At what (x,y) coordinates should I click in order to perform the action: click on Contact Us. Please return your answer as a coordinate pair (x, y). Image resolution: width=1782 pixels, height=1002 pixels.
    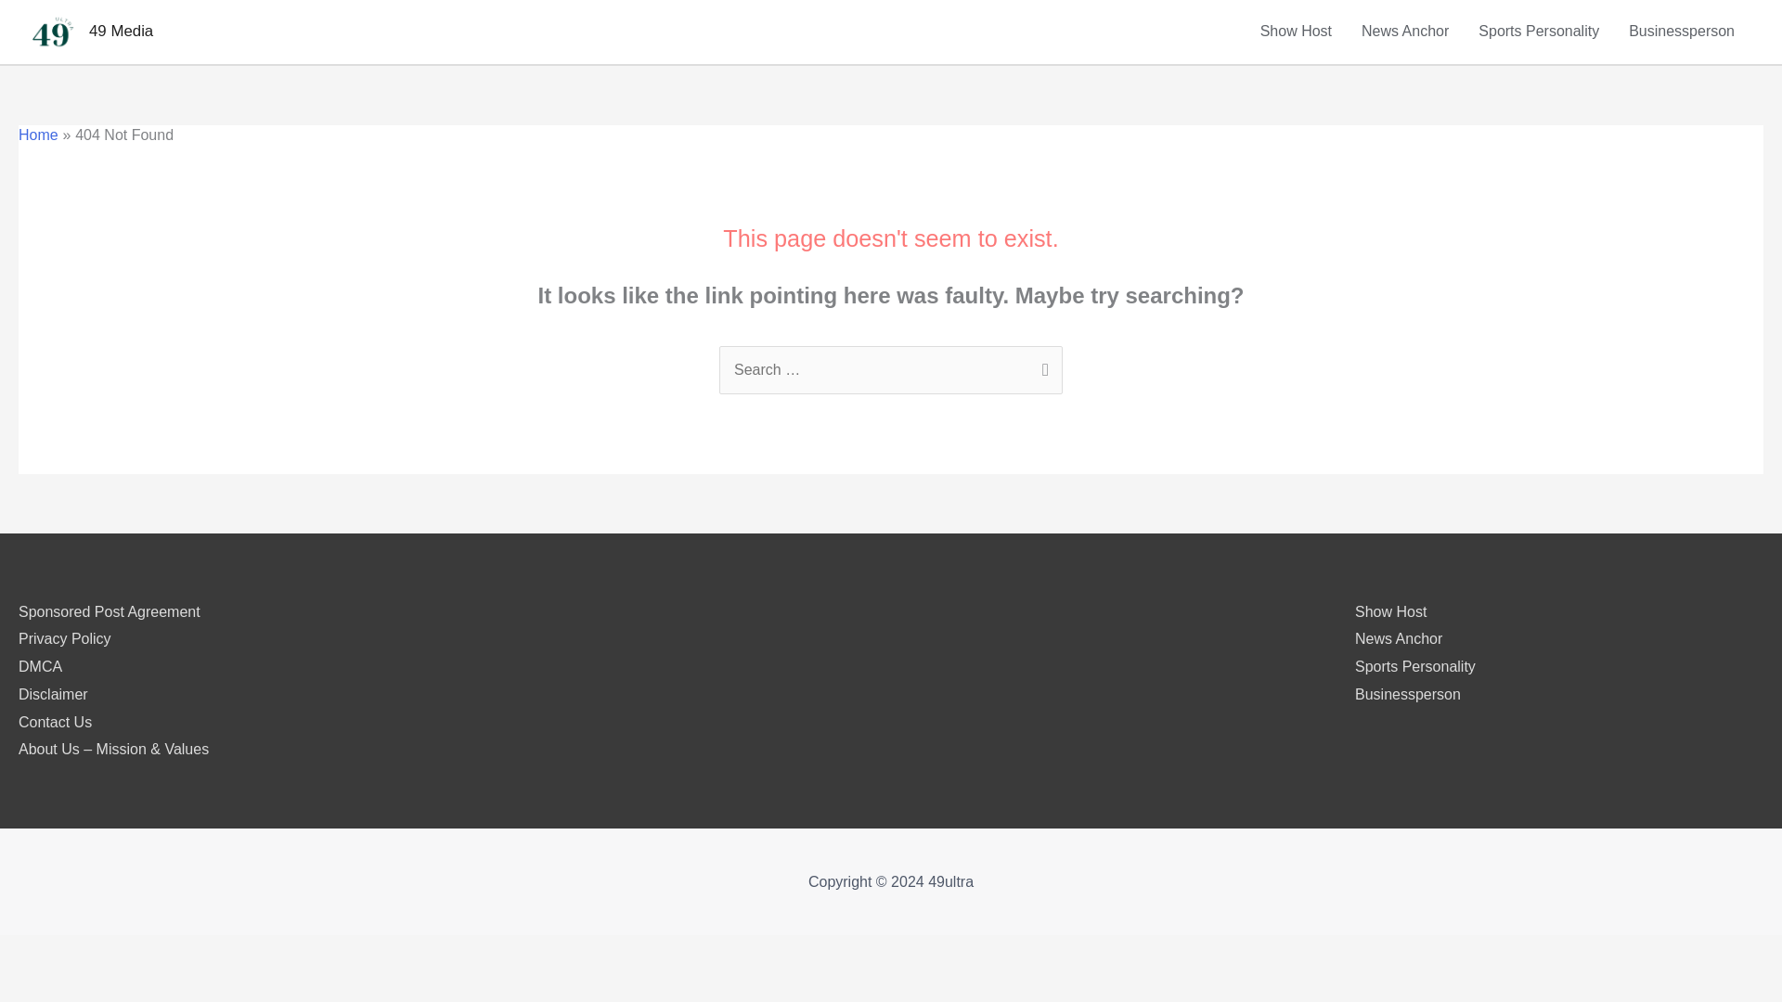
    Looking at the image, I should click on (55, 722).